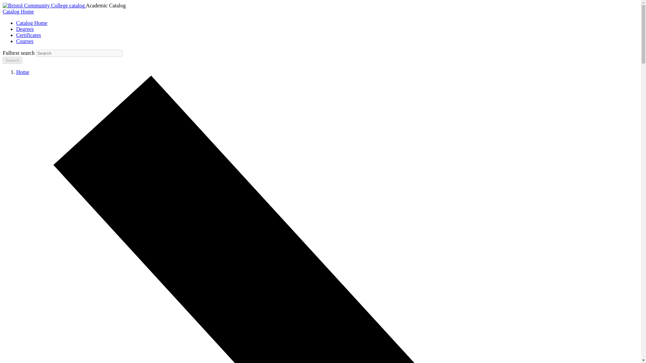  Describe the element at coordinates (12, 60) in the screenshot. I see `Search` at that location.